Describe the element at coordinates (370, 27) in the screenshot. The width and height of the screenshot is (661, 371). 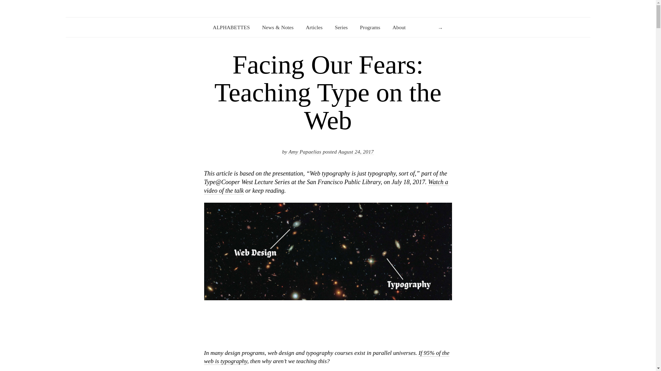
I see `Programs` at that location.